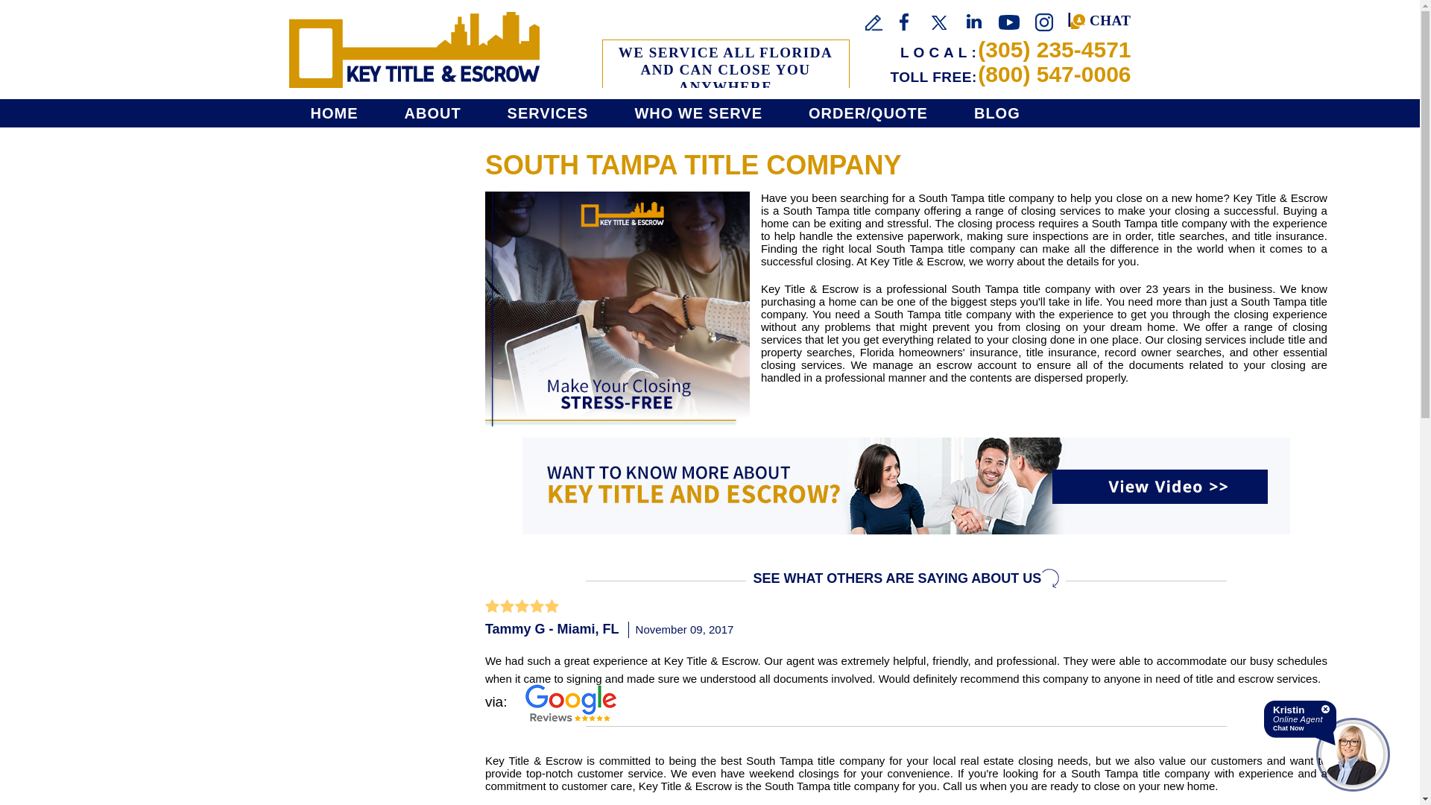 Image resolution: width=1431 pixels, height=805 pixels. What do you see at coordinates (338, 113) in the screenshot?
I see `HOME` at bounding box center [338, 113].